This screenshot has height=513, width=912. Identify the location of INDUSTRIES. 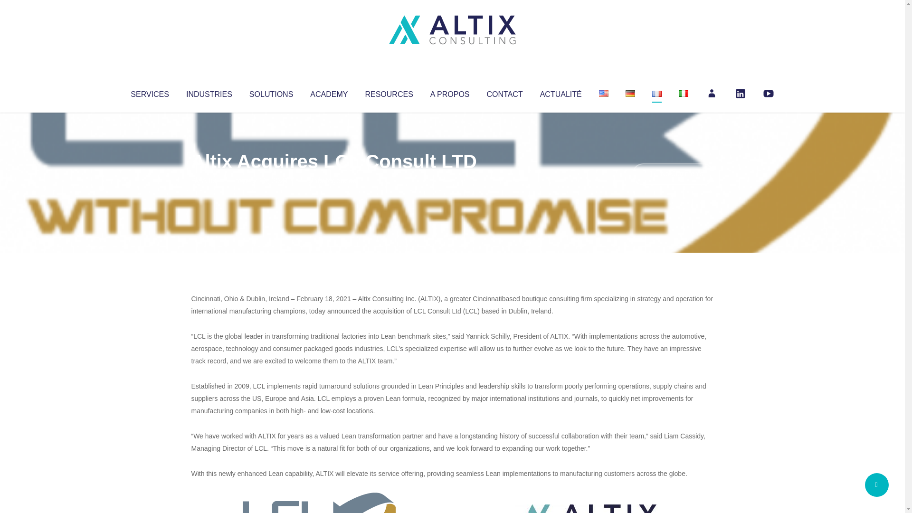
(209, 92).